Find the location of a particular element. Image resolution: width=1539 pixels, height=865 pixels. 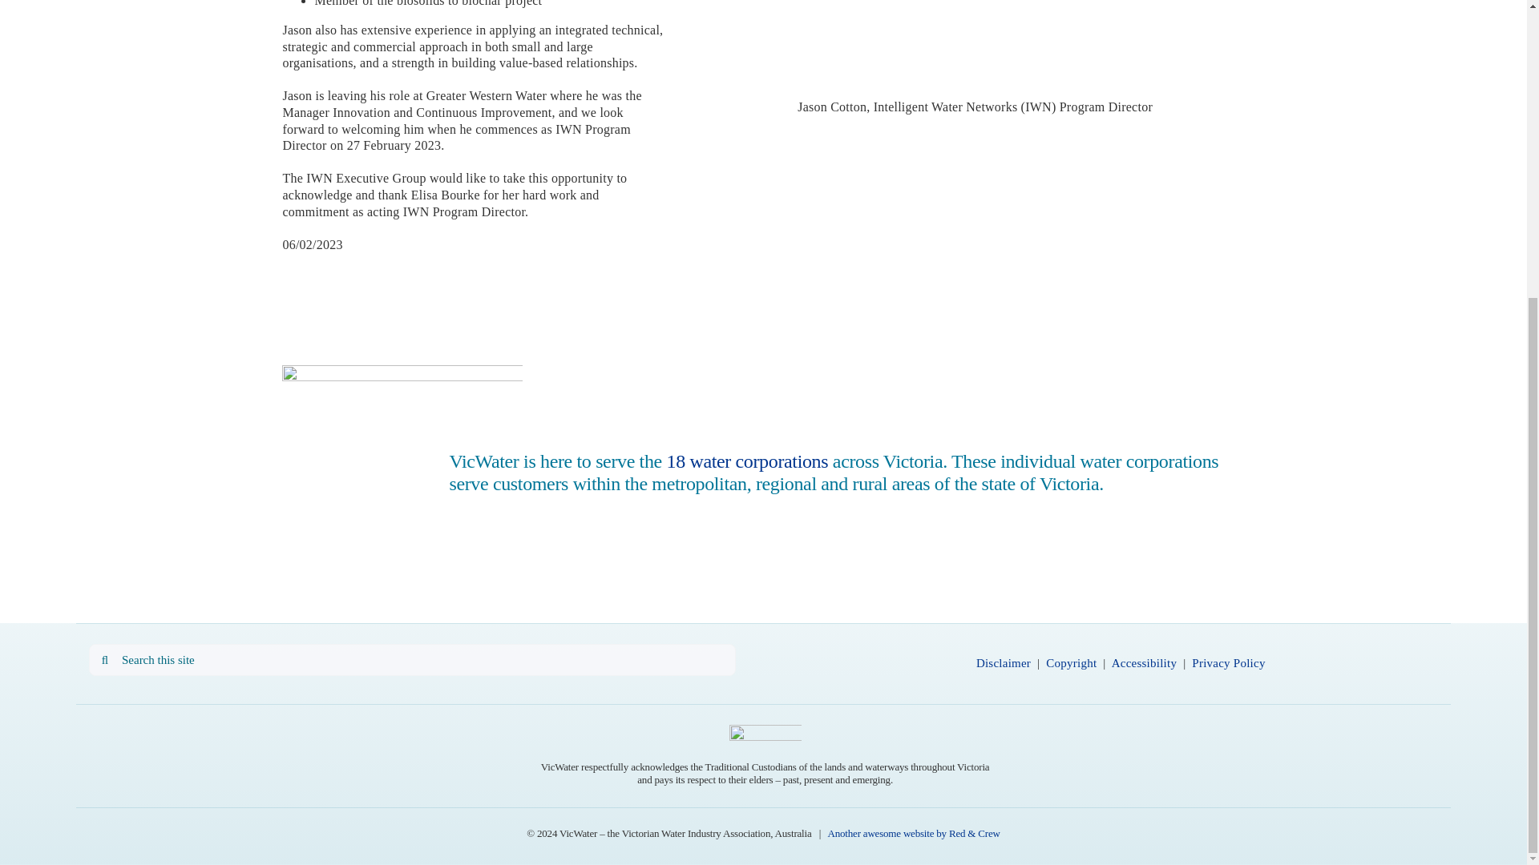

18 water corporations is located at coordinates (747, 461).